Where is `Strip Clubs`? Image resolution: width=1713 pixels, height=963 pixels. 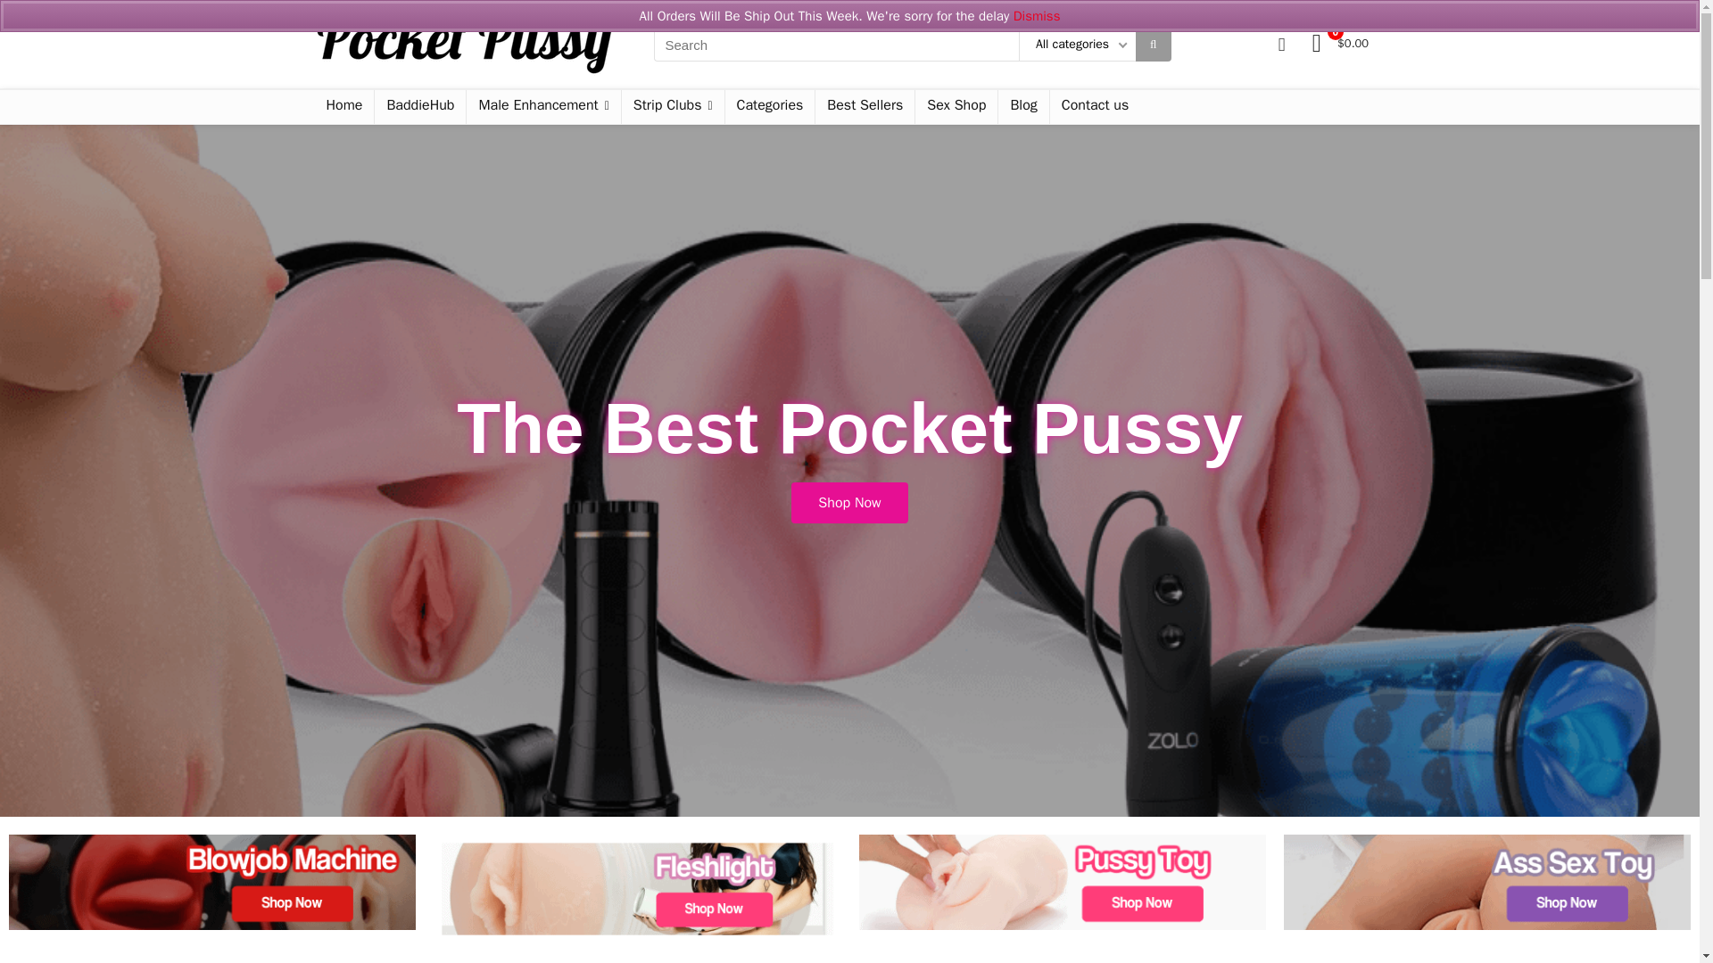
Strip Clubs is located at coordinates (673, 107).